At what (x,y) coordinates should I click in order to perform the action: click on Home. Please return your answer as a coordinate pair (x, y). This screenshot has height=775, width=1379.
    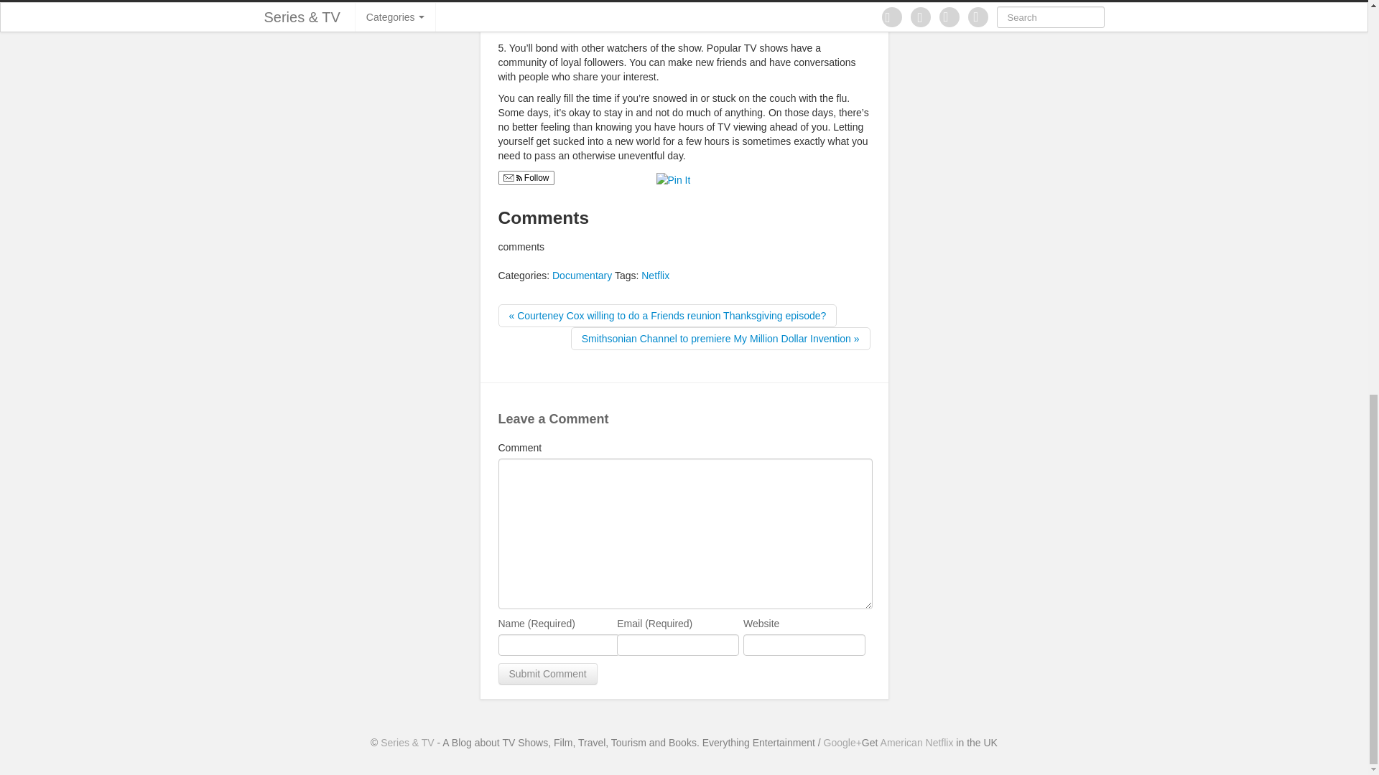
    Looking at the image, I should click on (407, 743).